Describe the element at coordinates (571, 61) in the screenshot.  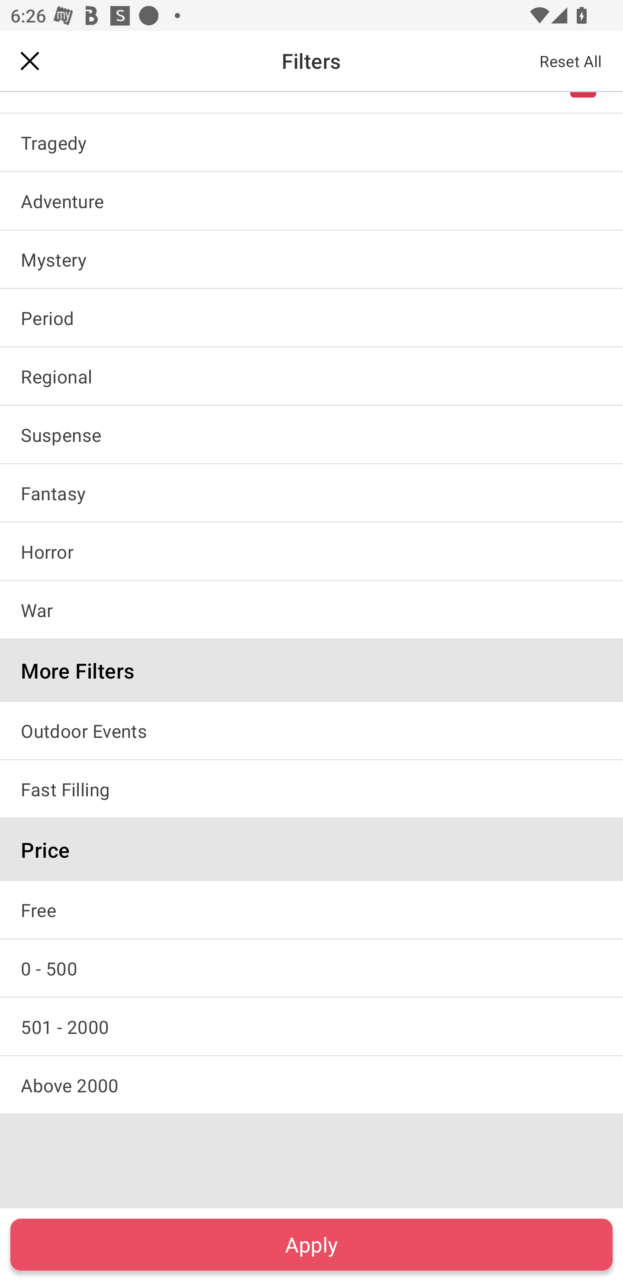
I see `Reset All` at that location.